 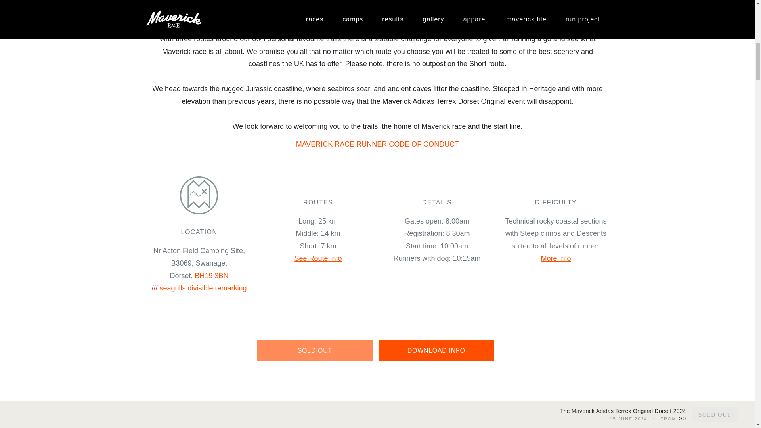 I want to click on MAVERICK RACE RUNNER CODE OF CONDUCT, so click(x=377, y=144).